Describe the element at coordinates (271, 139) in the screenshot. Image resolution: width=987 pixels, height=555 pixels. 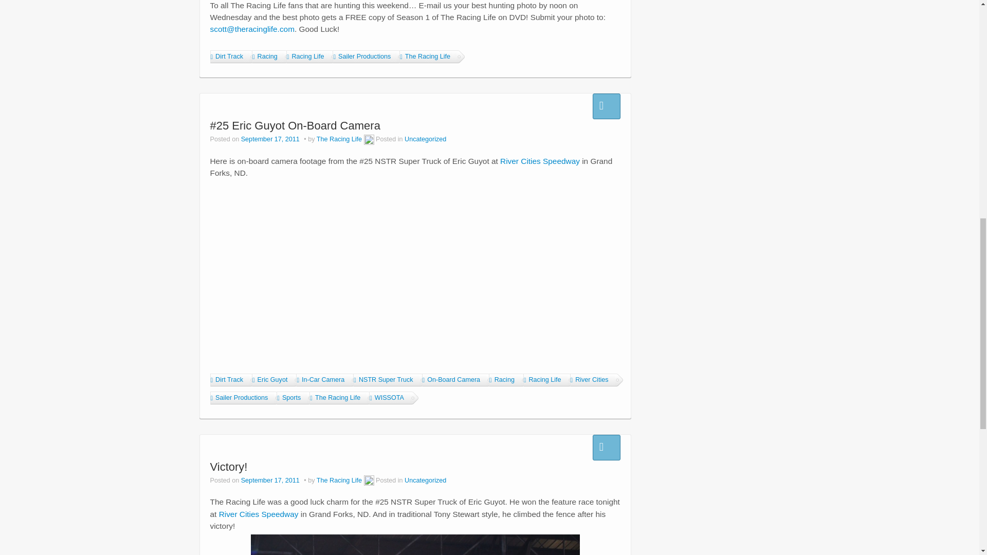
I see `September 17, 2011` at that location.